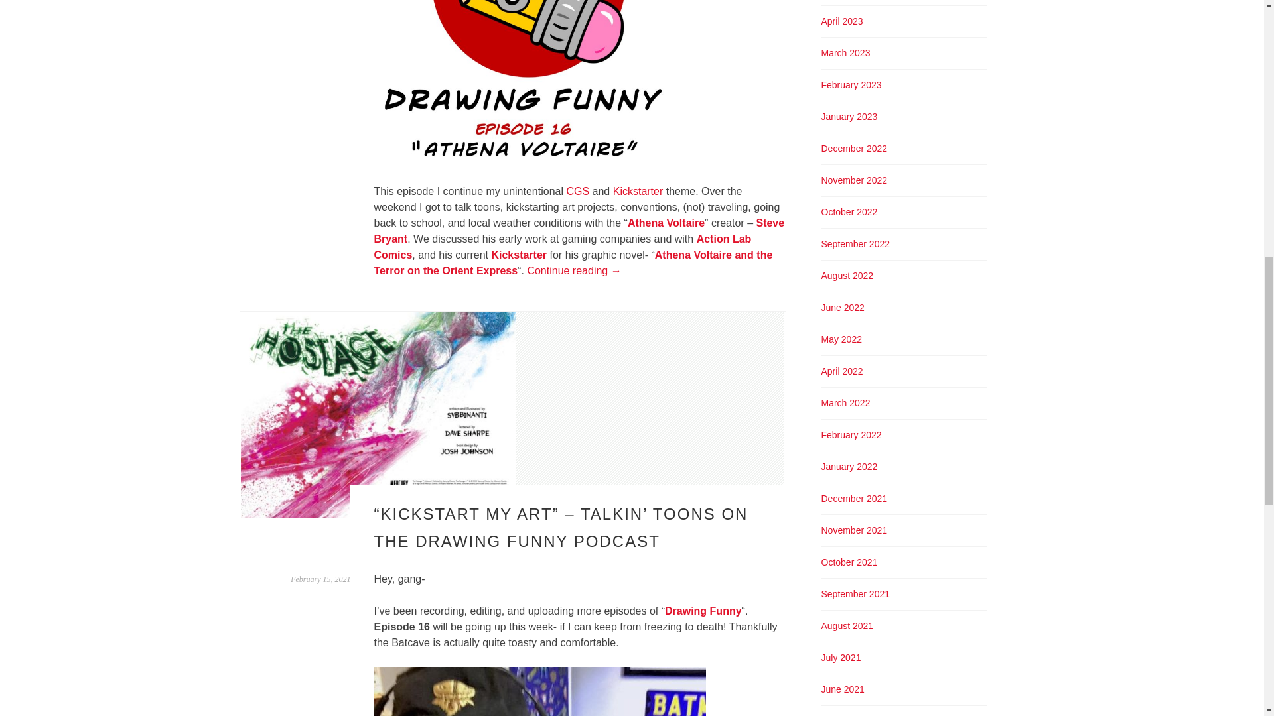 The image size is (1274, 716). What do you see at coordinates (518, 255) in the screenshot?
I see `Kickstarter` at bounding box center [518, 255].